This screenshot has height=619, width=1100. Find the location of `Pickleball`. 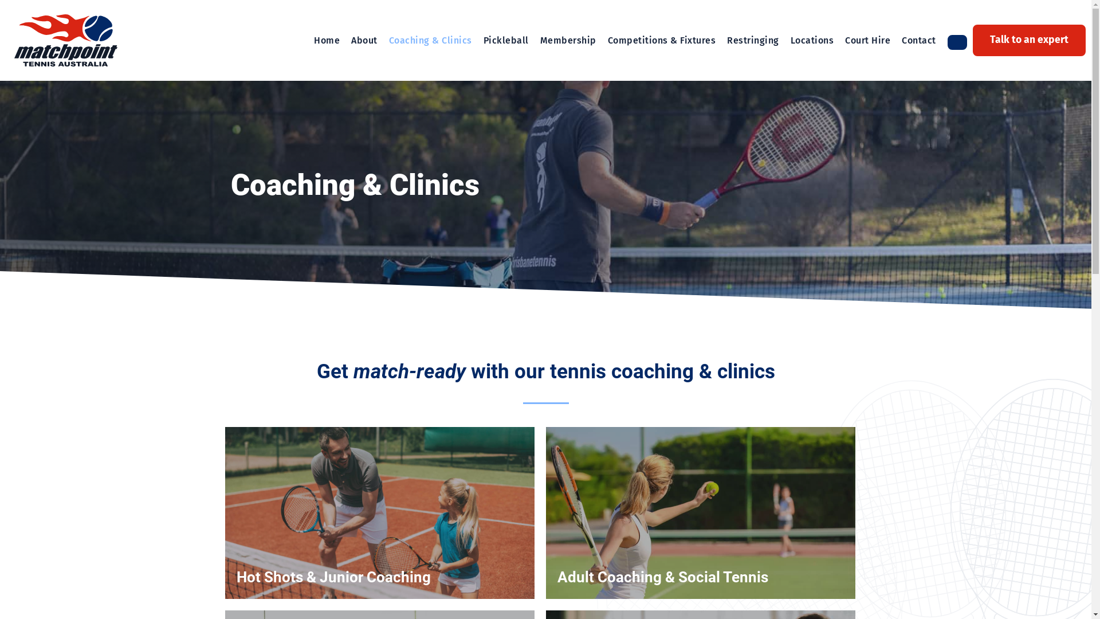

Pickleball is located at coordinates (506, 41).